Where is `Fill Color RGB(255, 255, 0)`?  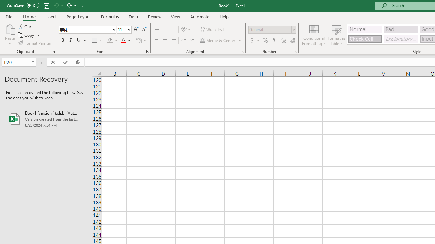 Fill Color RGB(255, 255, 0) is located at coordinates (110, 41).